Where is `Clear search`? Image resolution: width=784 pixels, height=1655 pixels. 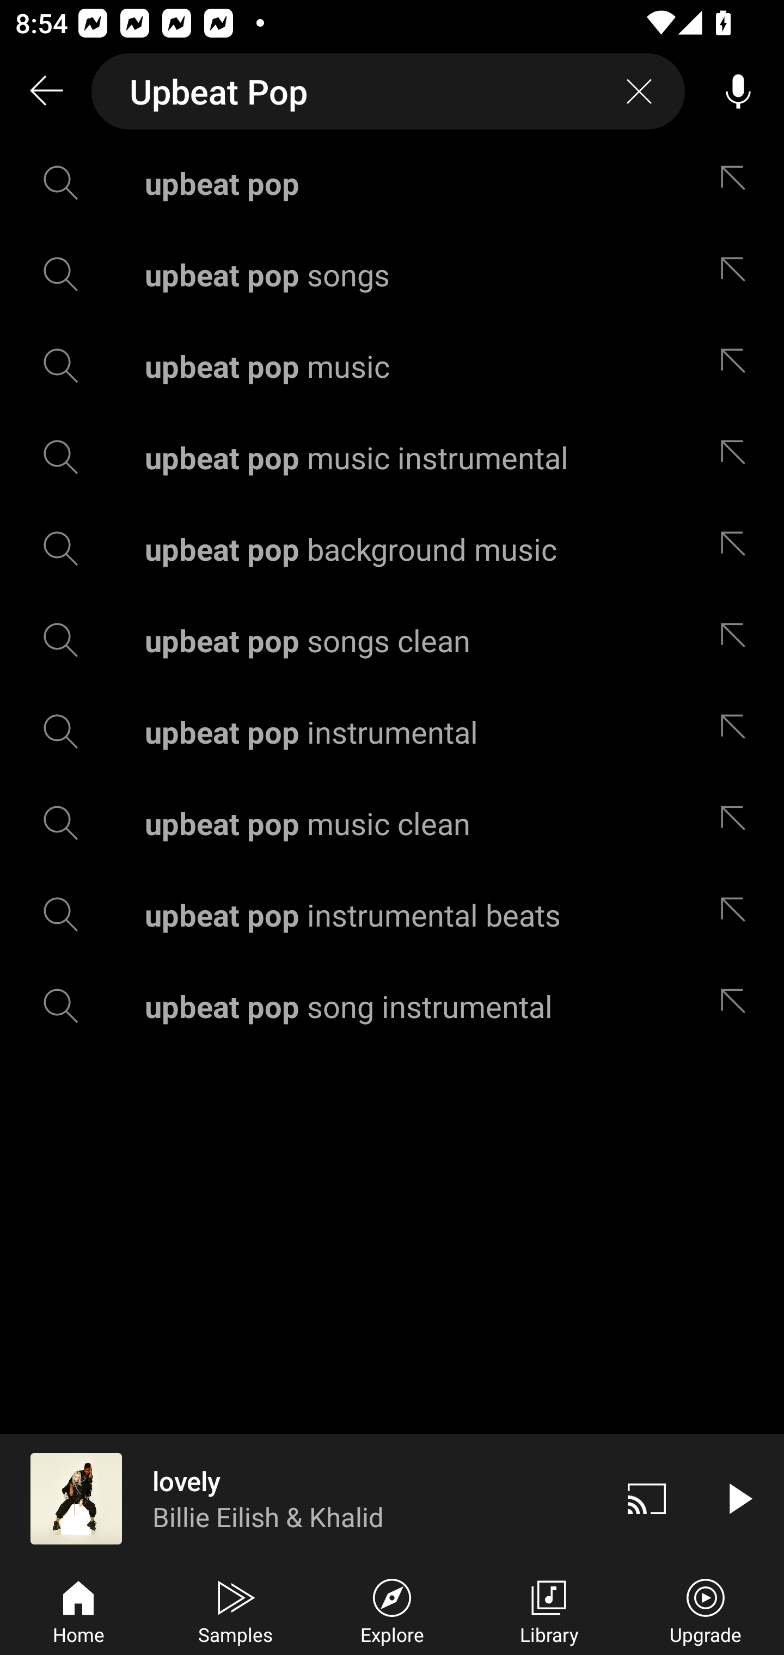 Clear search is located at coordinates (639, 91).